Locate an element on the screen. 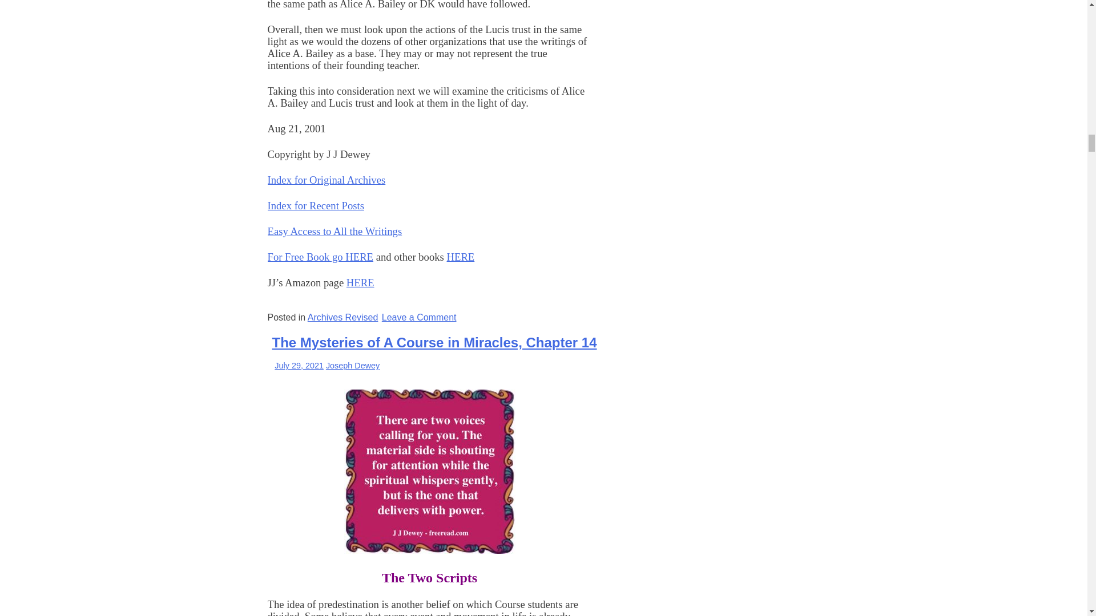 This screenshot has height=616, width=1096. Easy Access to All the Writings is located at coordinates (335, 231).